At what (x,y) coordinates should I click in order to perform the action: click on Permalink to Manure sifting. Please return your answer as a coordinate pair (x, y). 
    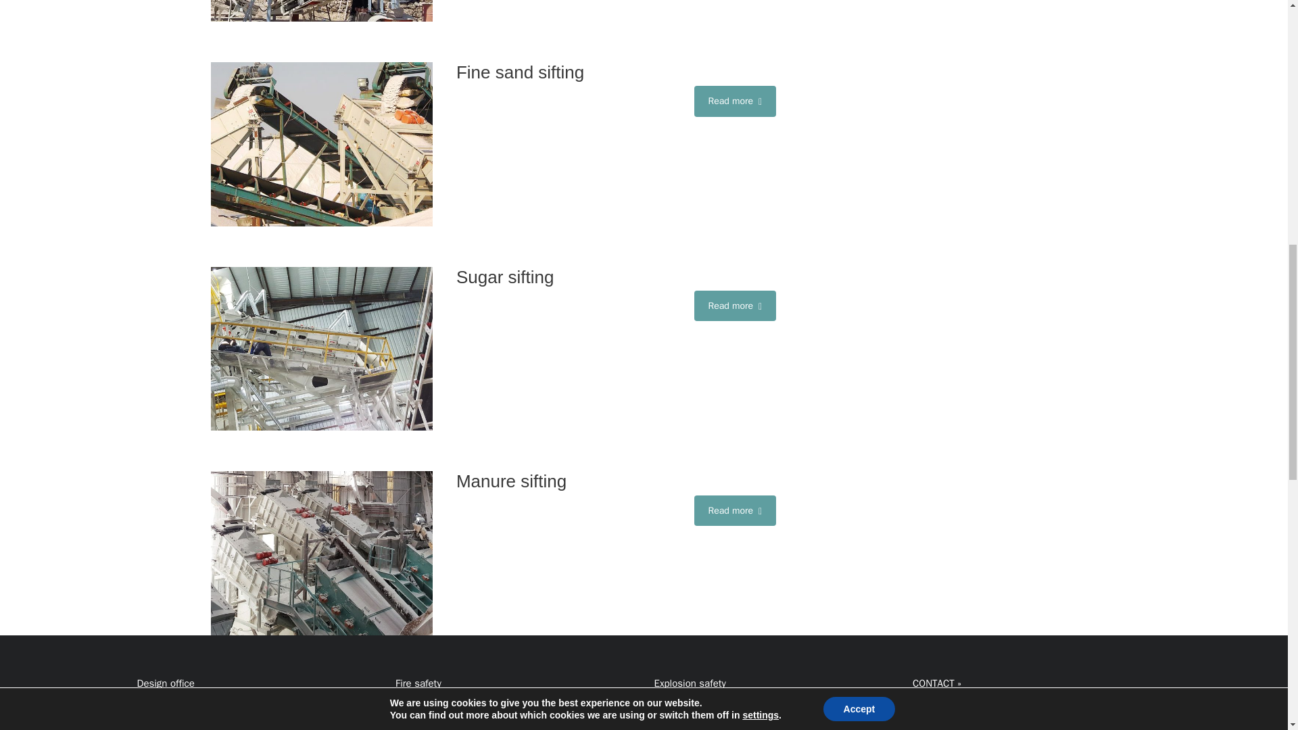
    Looking at the image, I should click on (321, 553).